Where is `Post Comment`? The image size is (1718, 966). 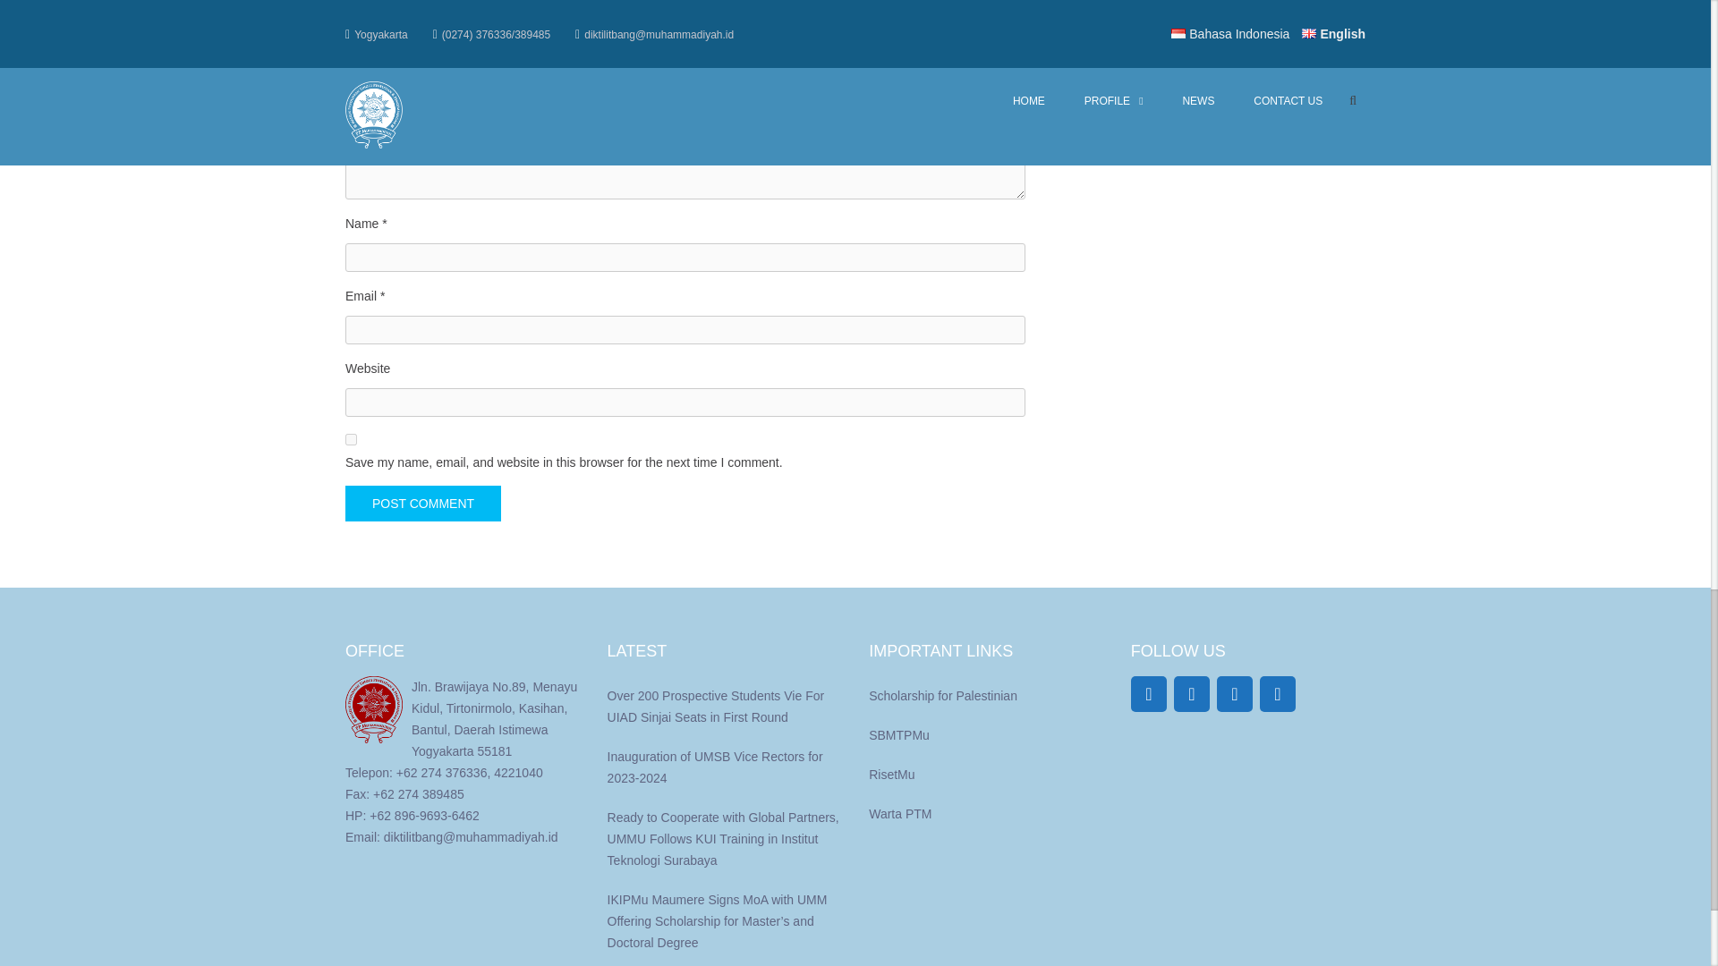
Post Comment is located at coordinates (422, 504).